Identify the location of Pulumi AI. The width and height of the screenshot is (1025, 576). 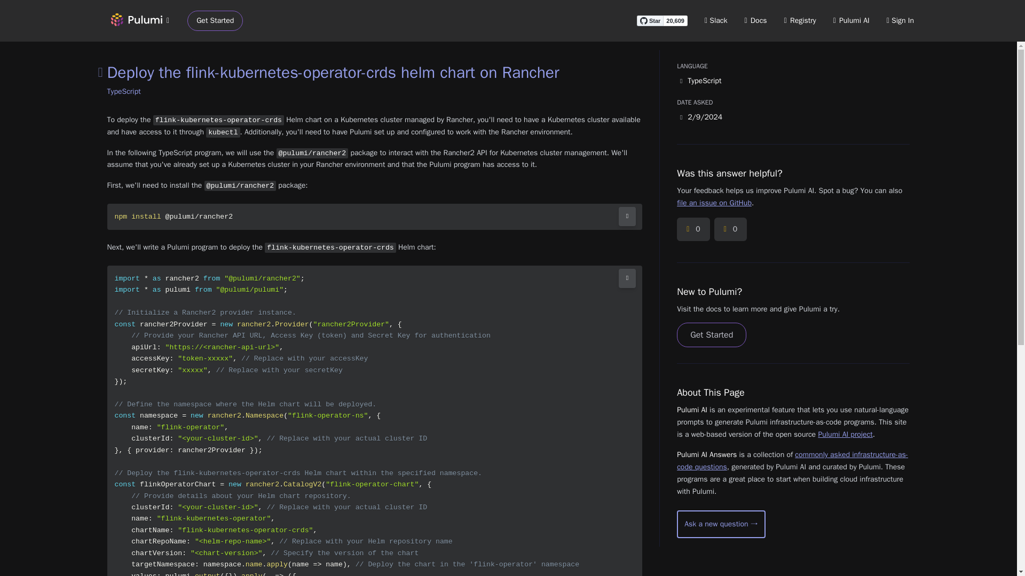
(851, 20).